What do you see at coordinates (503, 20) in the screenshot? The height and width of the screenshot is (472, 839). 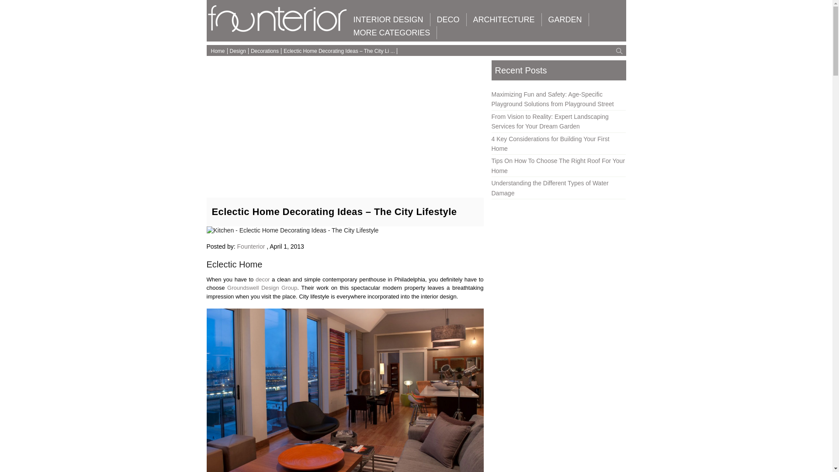 I see `ARCHITECTURE` at bounding box center [503, 20].